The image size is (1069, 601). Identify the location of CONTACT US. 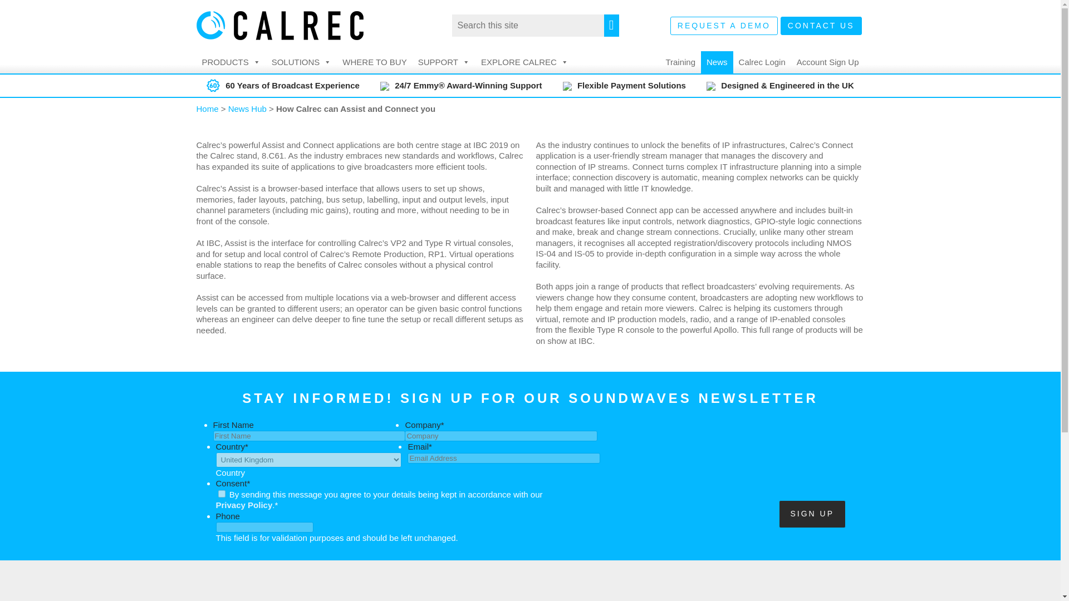
(821, 26).